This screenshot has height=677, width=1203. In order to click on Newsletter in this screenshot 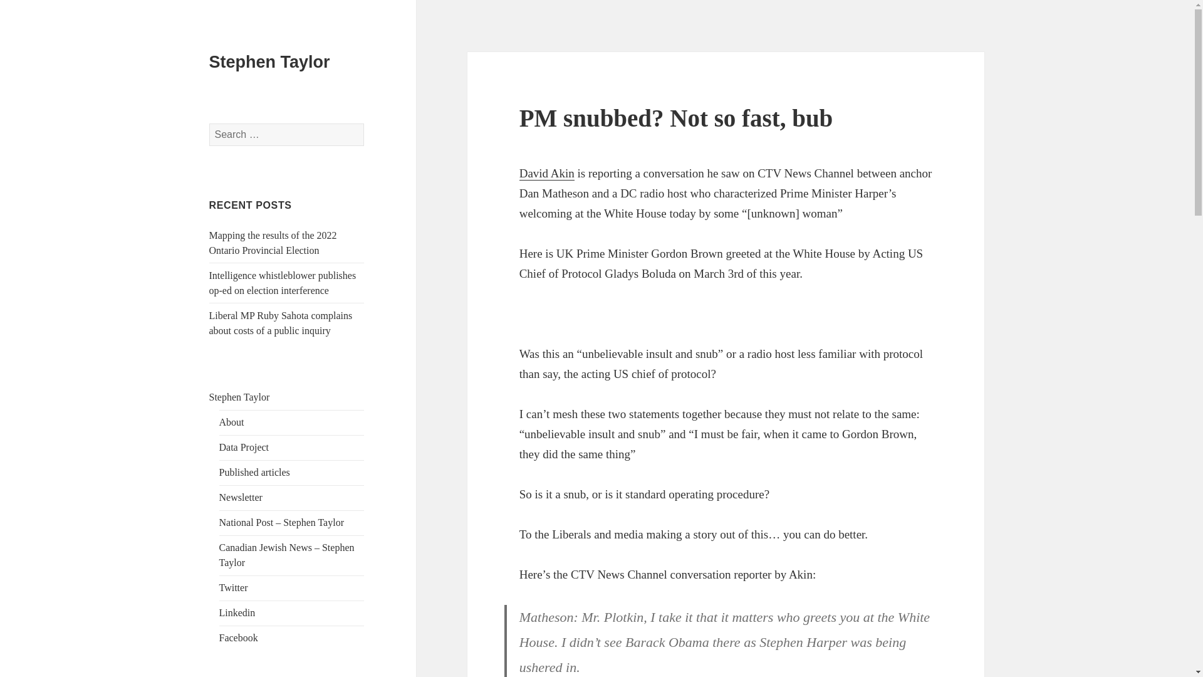, I will do `click(241, 498)`.